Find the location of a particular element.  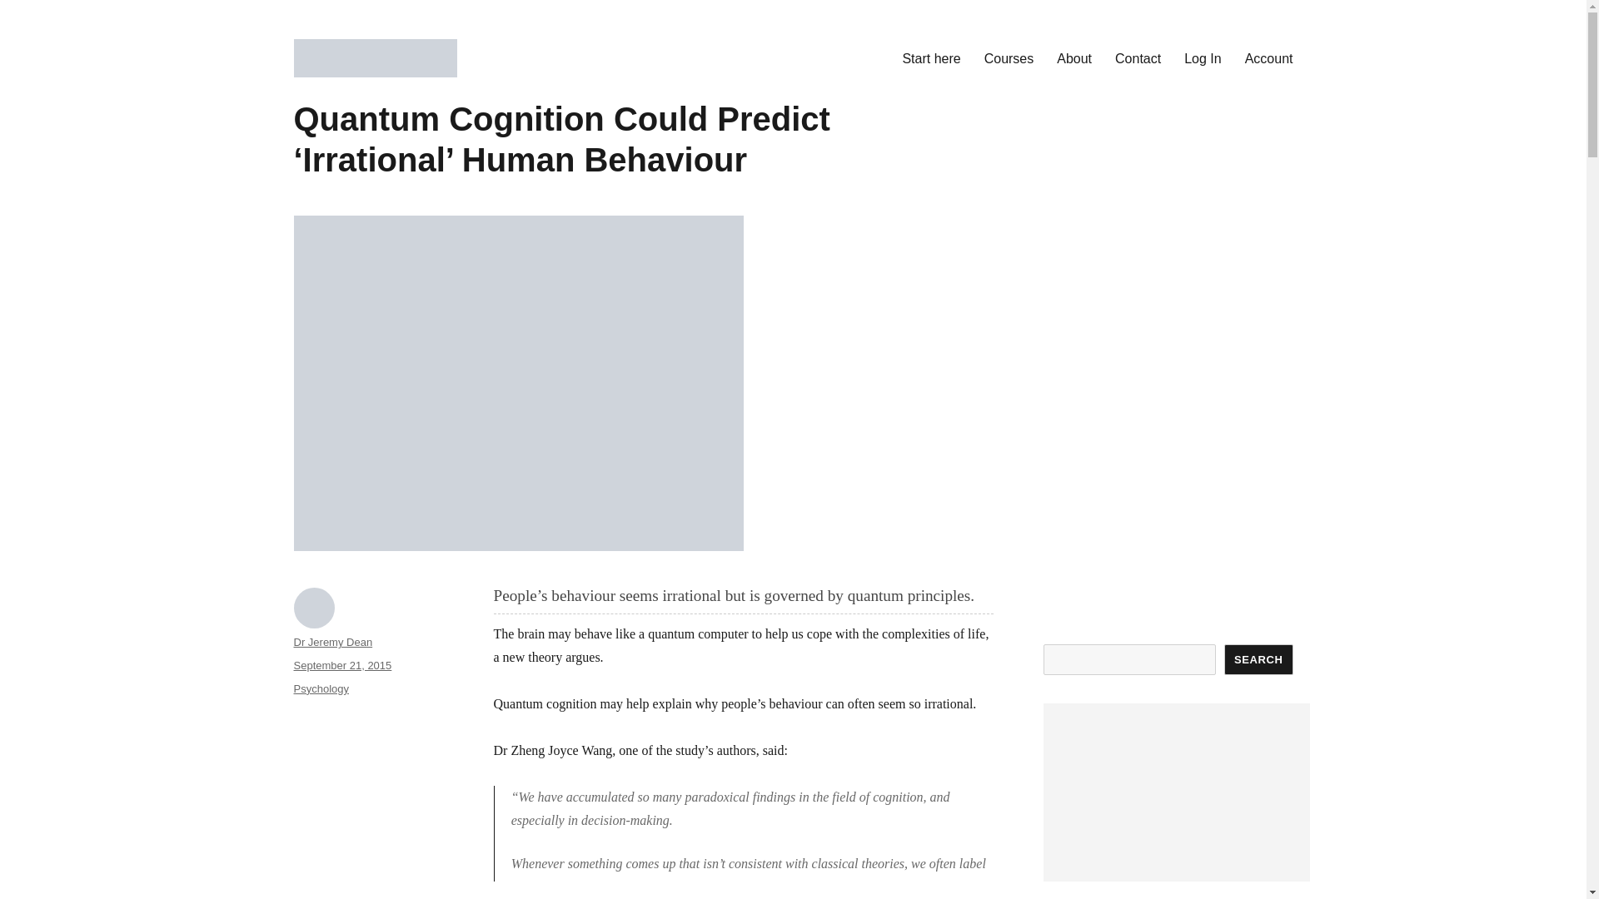

September 21, 2015 is located at coordinates (341, 664).